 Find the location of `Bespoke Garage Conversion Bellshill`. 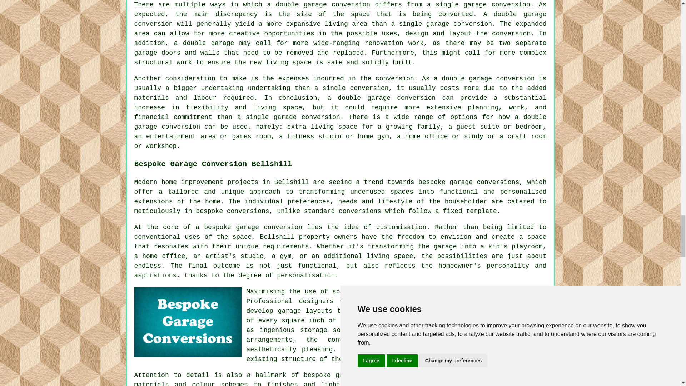

Bespoke Garage Conversion Bellshill is located at coordinates (188, 322).